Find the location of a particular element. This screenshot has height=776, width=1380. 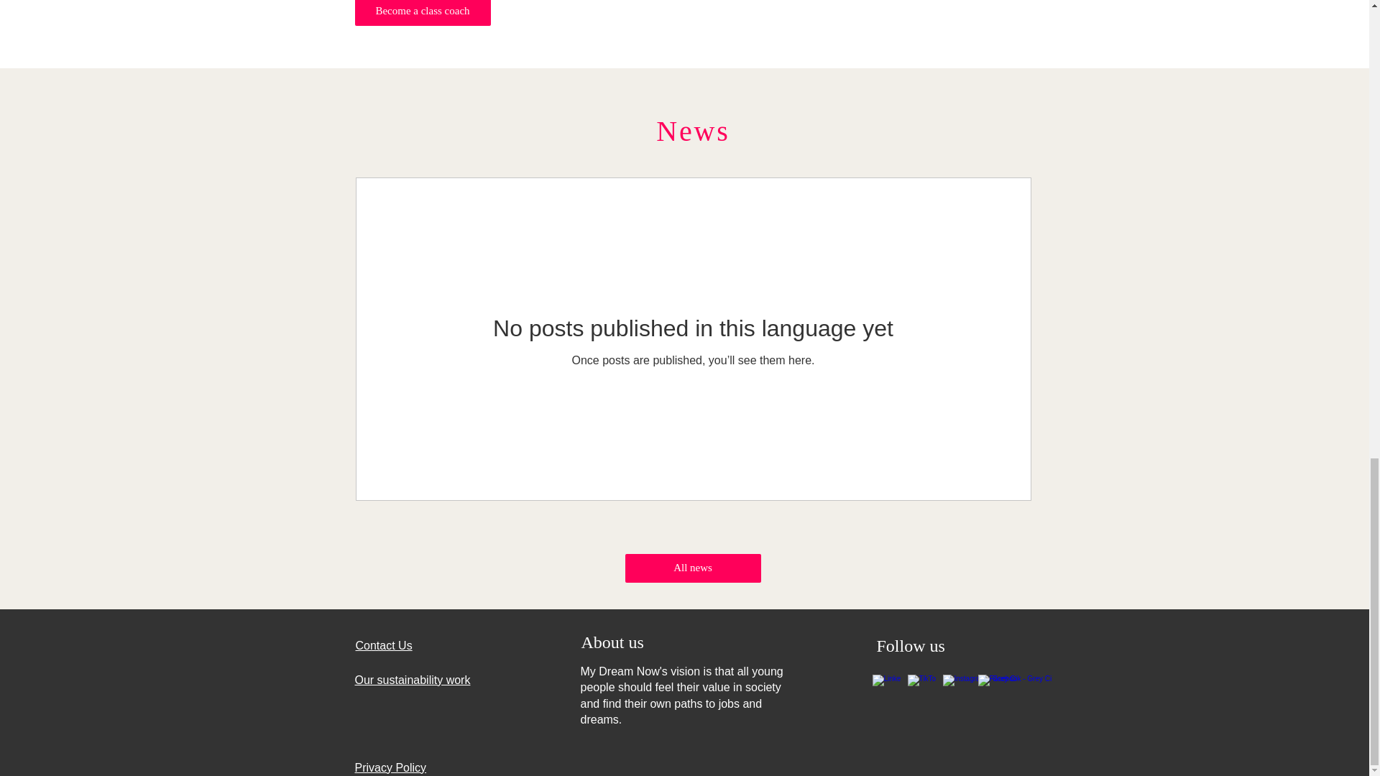

Our sustainability work is located at coordinates (413, 680).